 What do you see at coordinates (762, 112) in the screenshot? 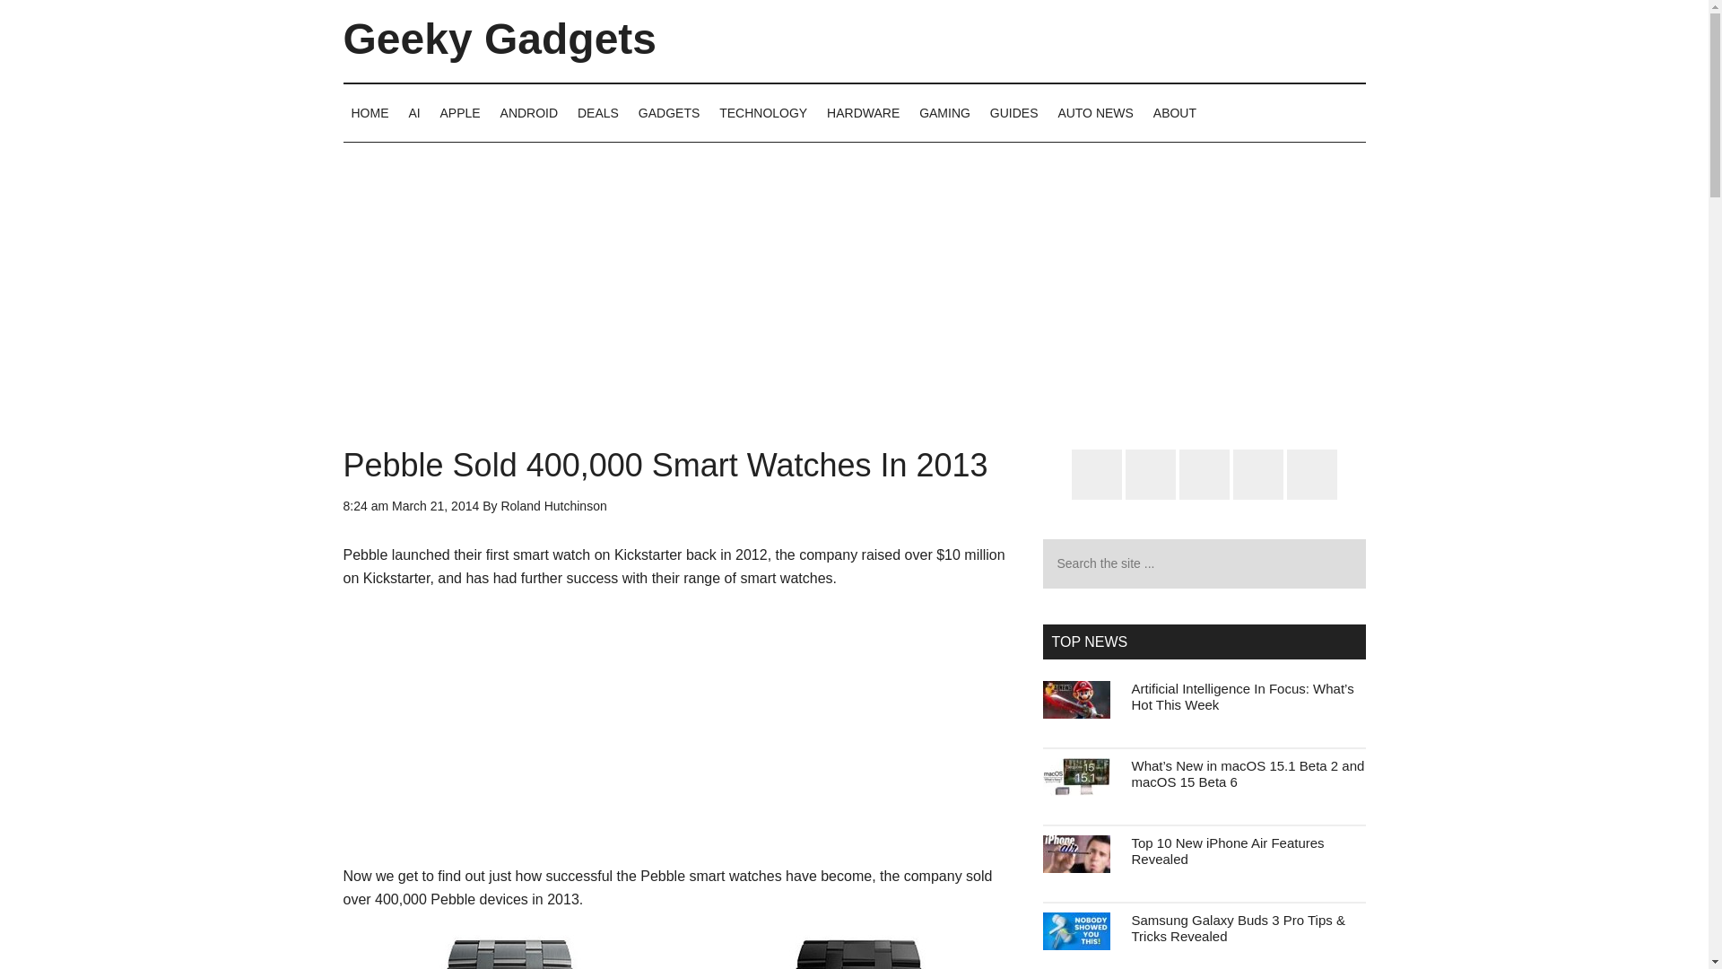
I see `TECHNOLOGY` at bounding box center [762, 112].